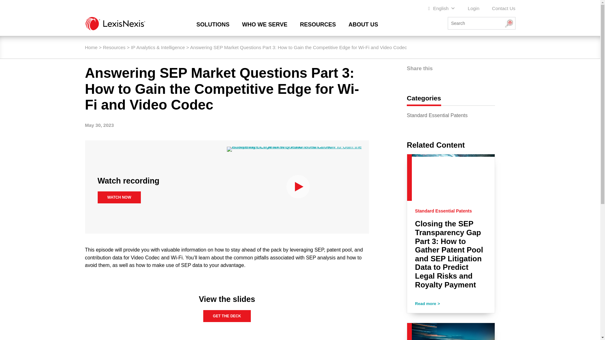 Image resolution: width=605 pixels, height=340 pixels. What do you see at coordinates (442, 8) in the screenshot?
I see `English` at bounding box center [442, 8].